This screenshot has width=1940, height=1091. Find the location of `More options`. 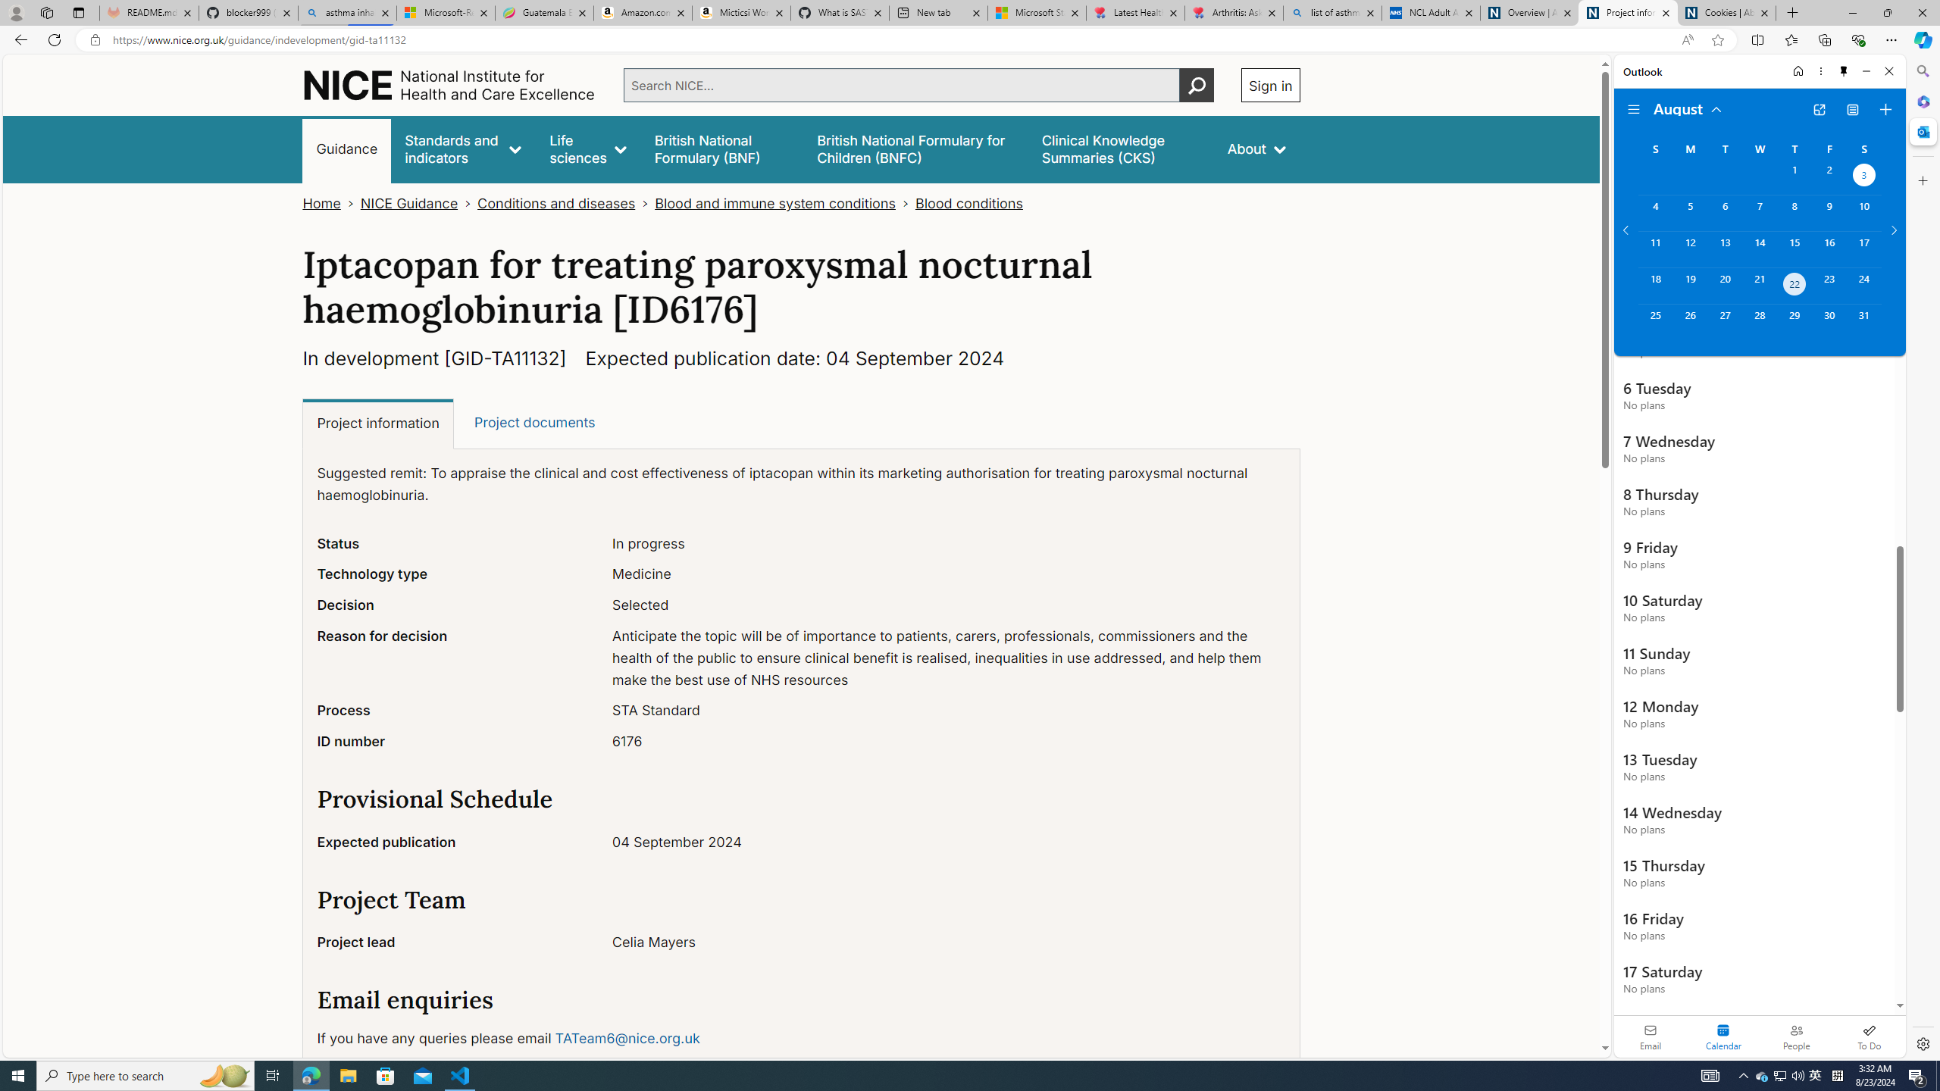

More options is located at coordinates (1820, 71).